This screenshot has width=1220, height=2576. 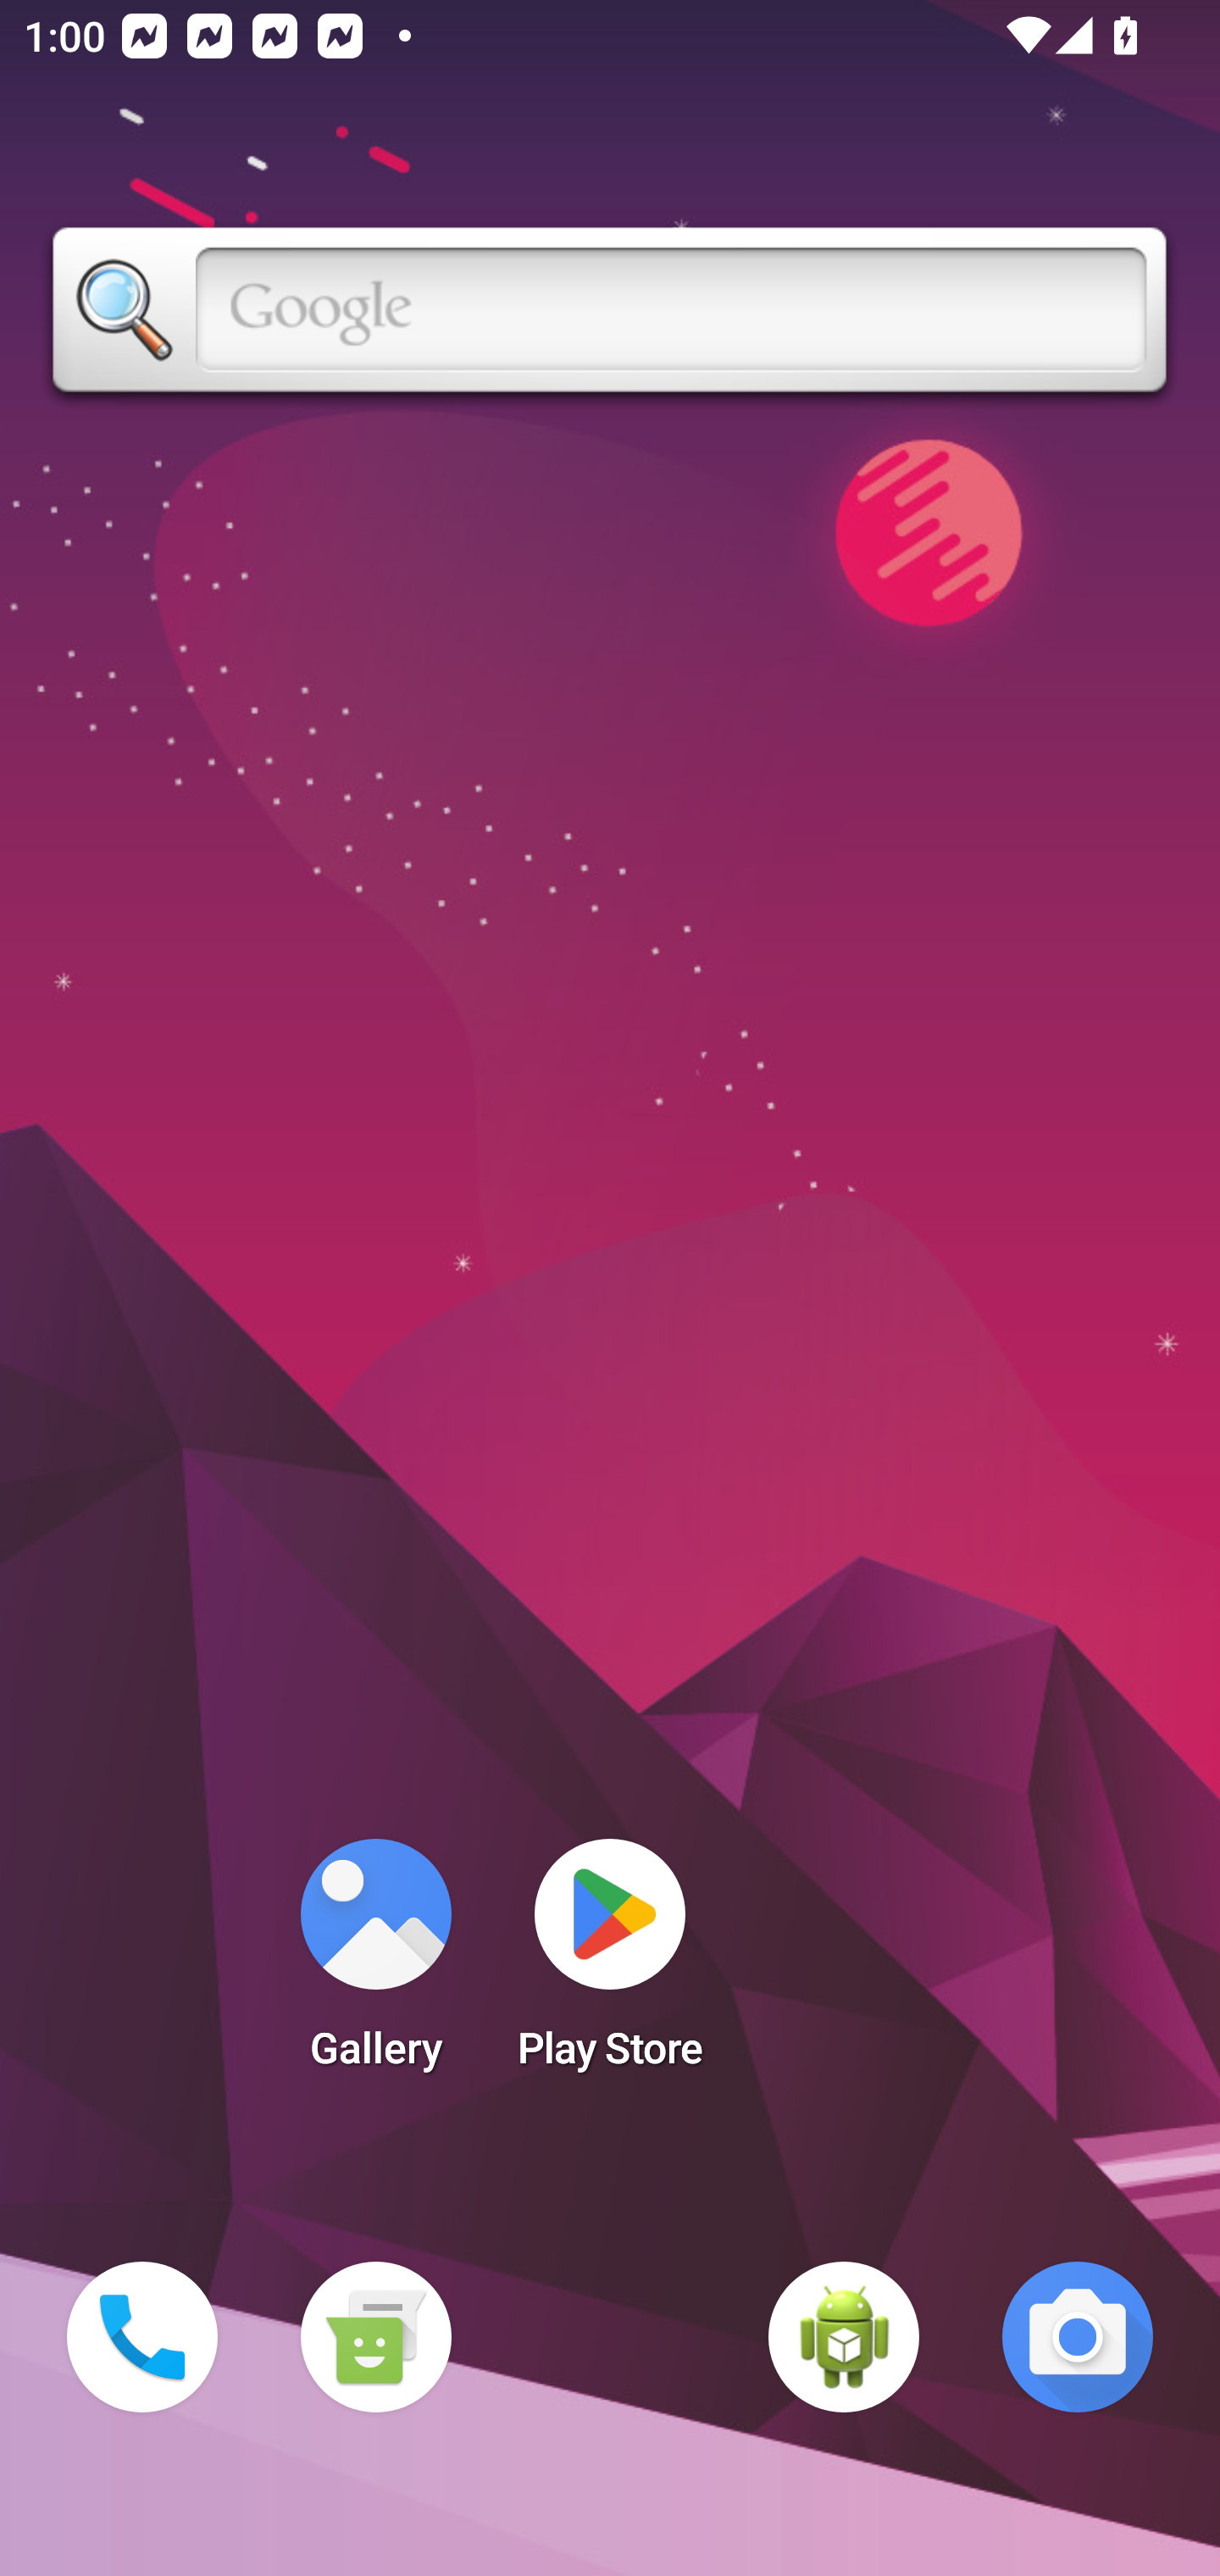 I want to click on WebView Browser Tester, so click(x=844, y=2337).